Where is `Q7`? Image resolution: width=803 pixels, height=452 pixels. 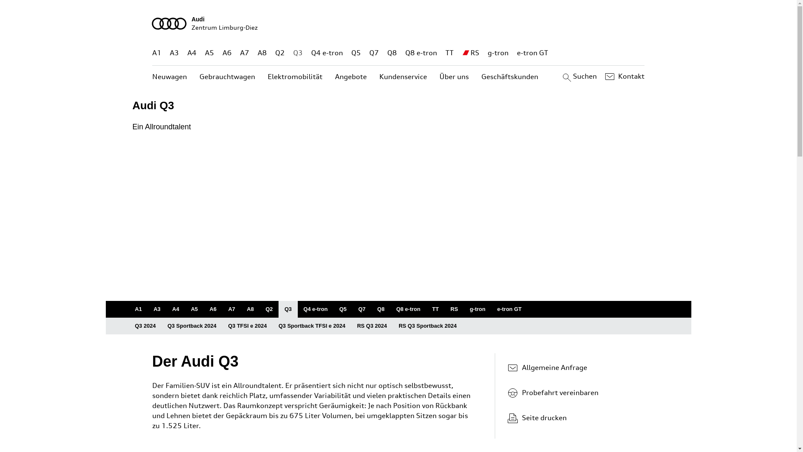 Q7 is located at coordinates (362, 309).